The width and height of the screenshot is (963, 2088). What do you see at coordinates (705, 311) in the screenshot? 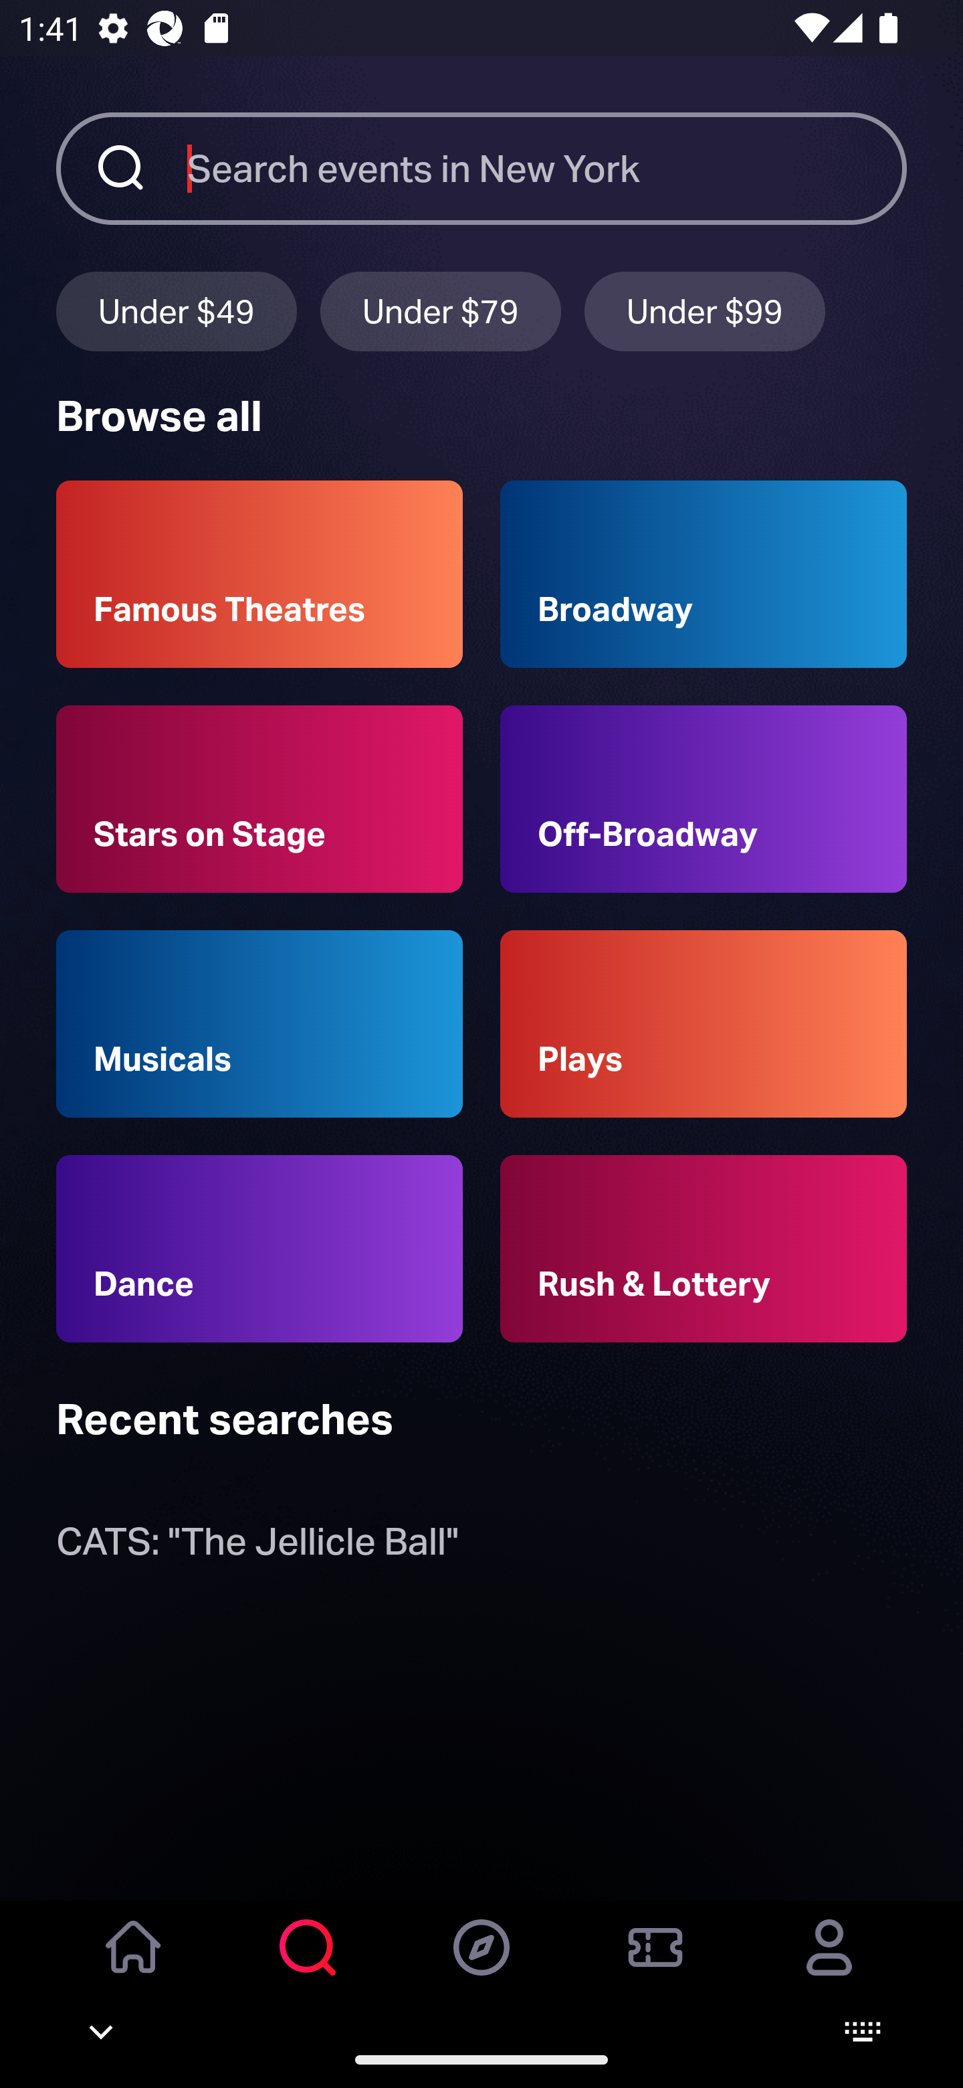
I see `Under $99` at bounding box center [705, 311].